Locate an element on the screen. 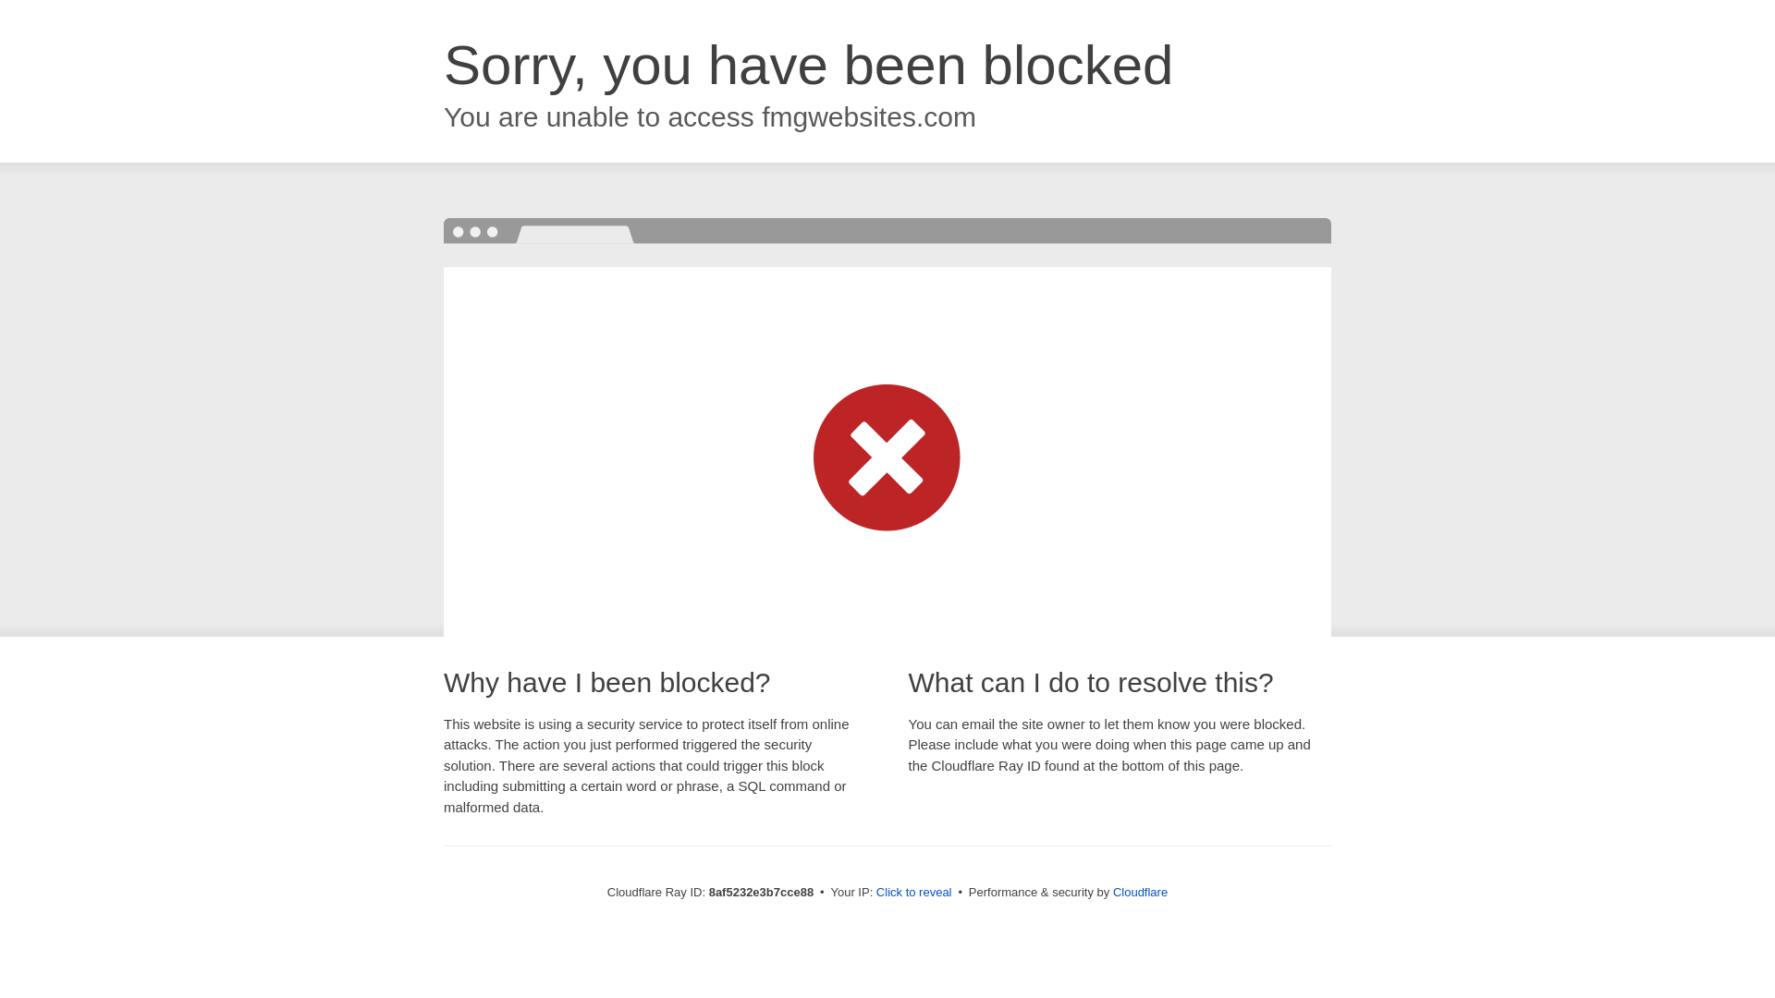  Cloudflare is located at coordinates (1140, 892).